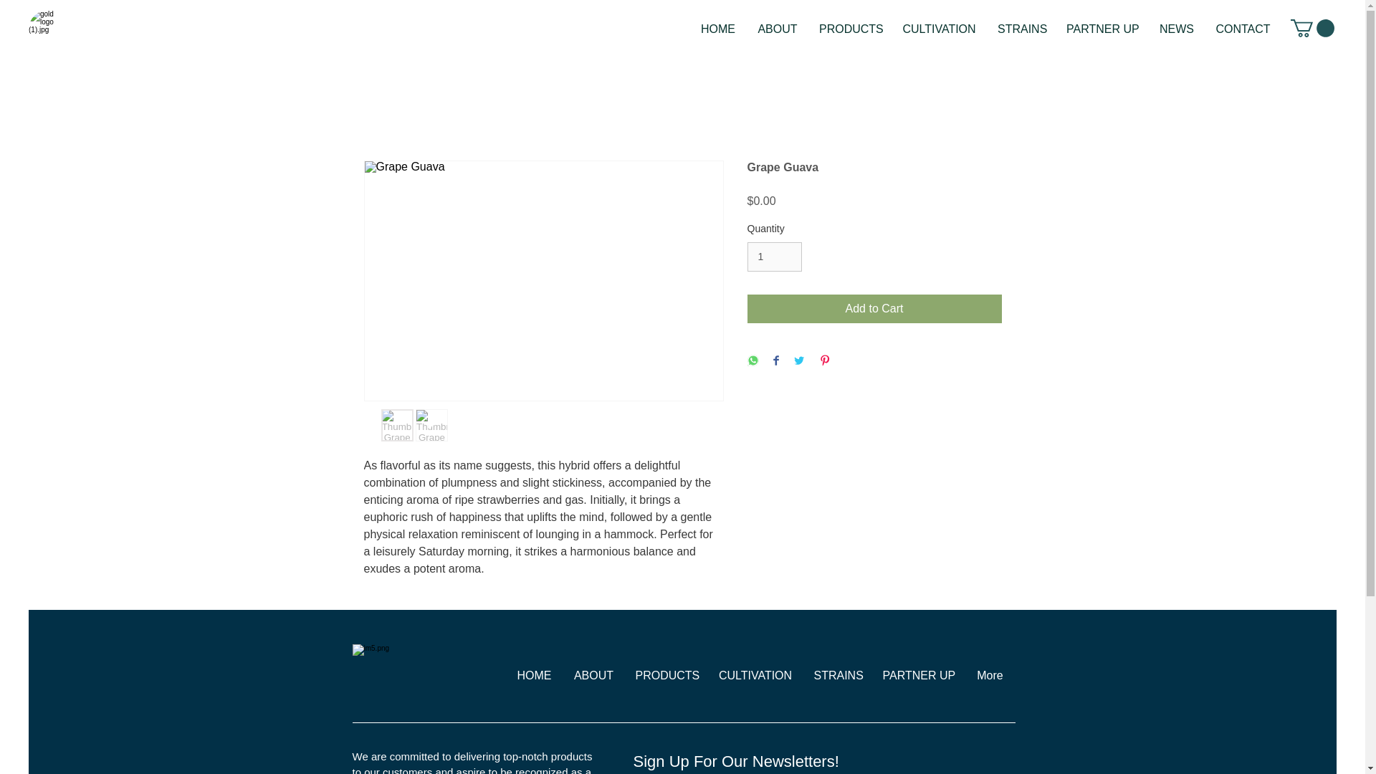  I want to click on ABOUT, so click(778, 29).